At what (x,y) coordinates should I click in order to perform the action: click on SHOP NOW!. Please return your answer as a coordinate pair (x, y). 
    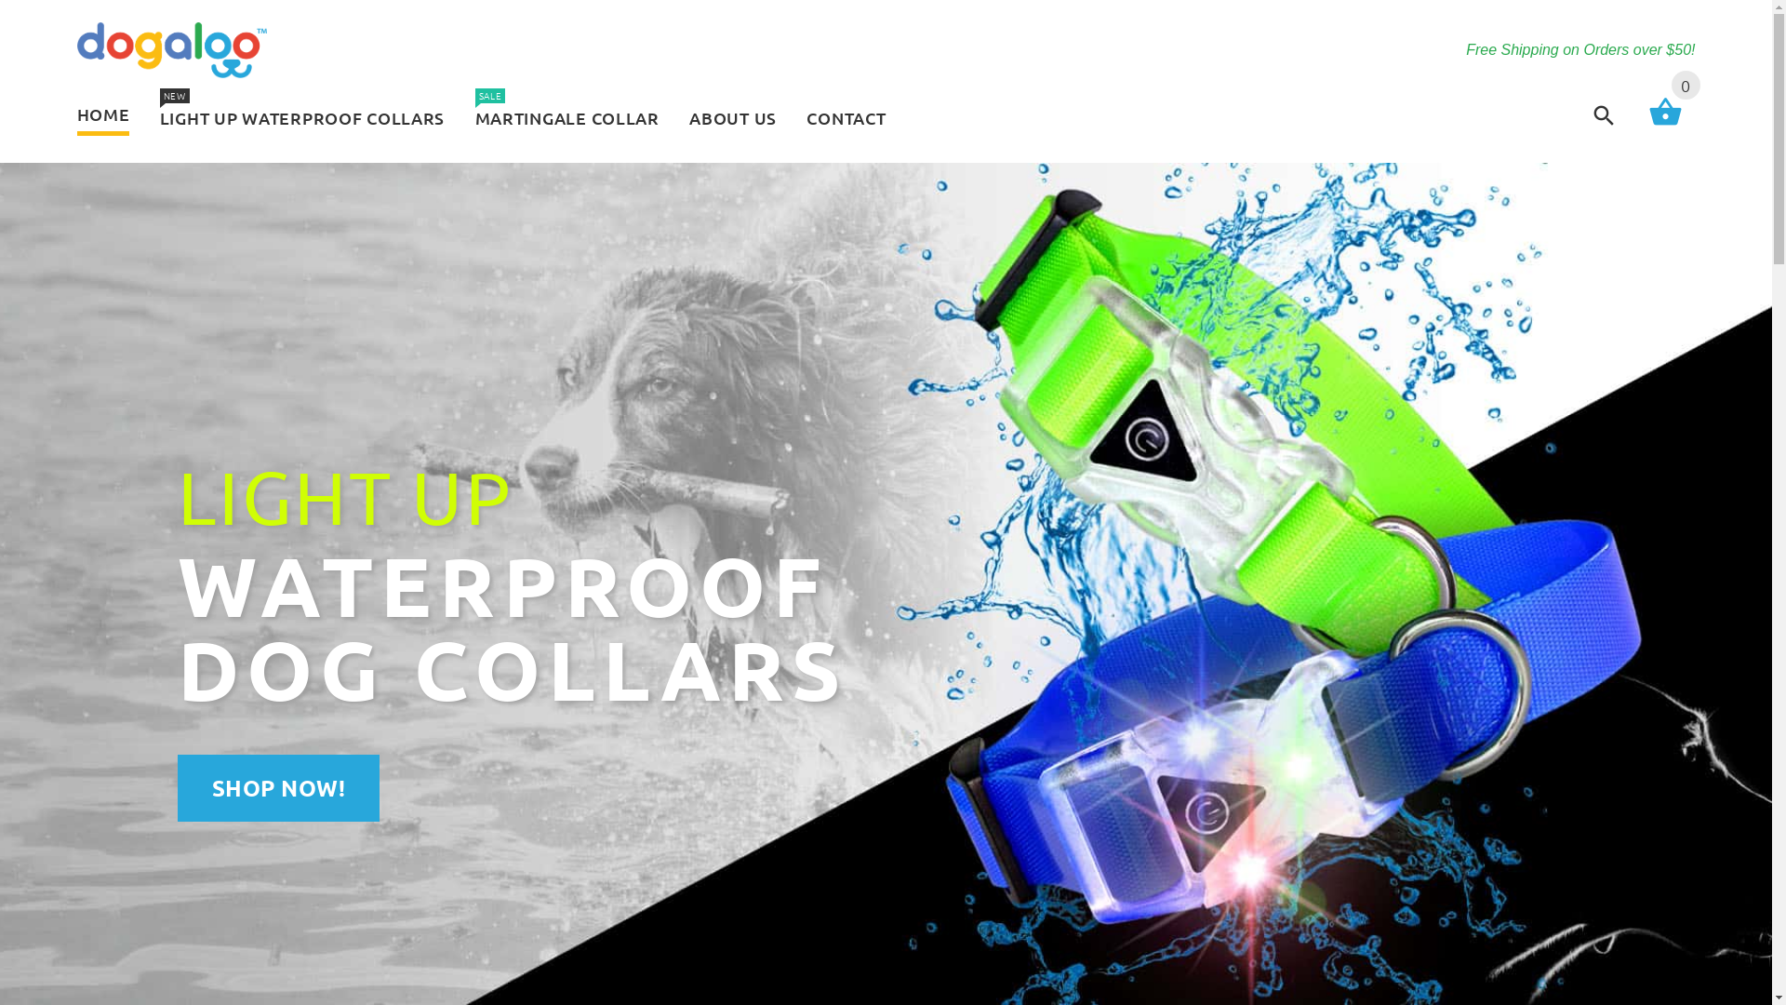
    Looking at the image, I should click on (279, 787).